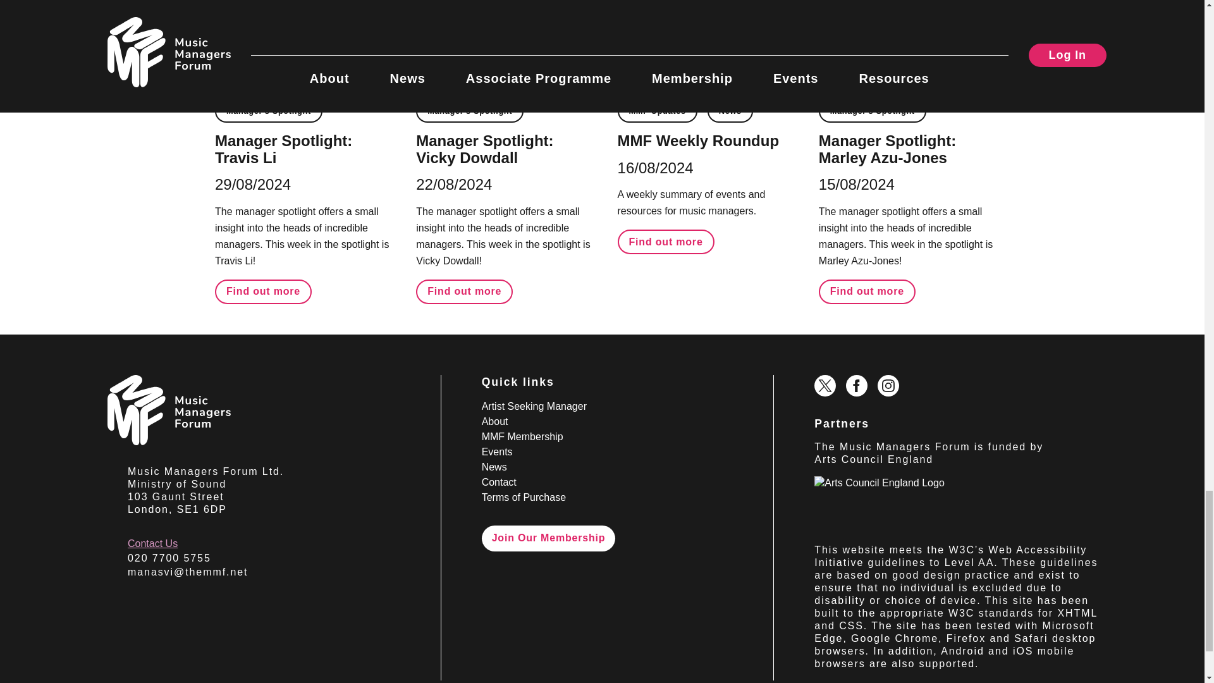 This screenshot has height=683, width=1214. What do you see at coordinates (658, 111) in the screenshot?
I see `MMF Updates` at bounding box center [658, 111].